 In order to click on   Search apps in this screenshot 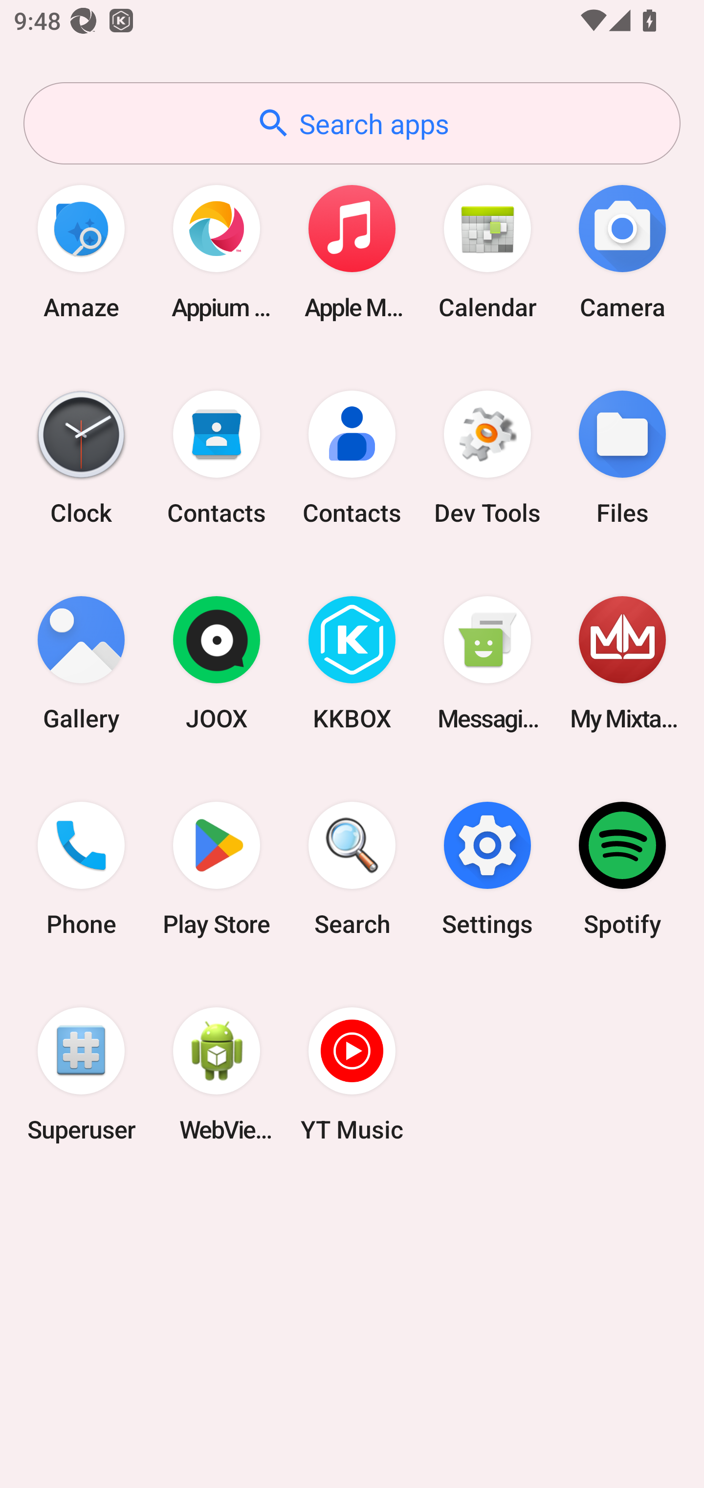, I will do `click(352, 123)`.